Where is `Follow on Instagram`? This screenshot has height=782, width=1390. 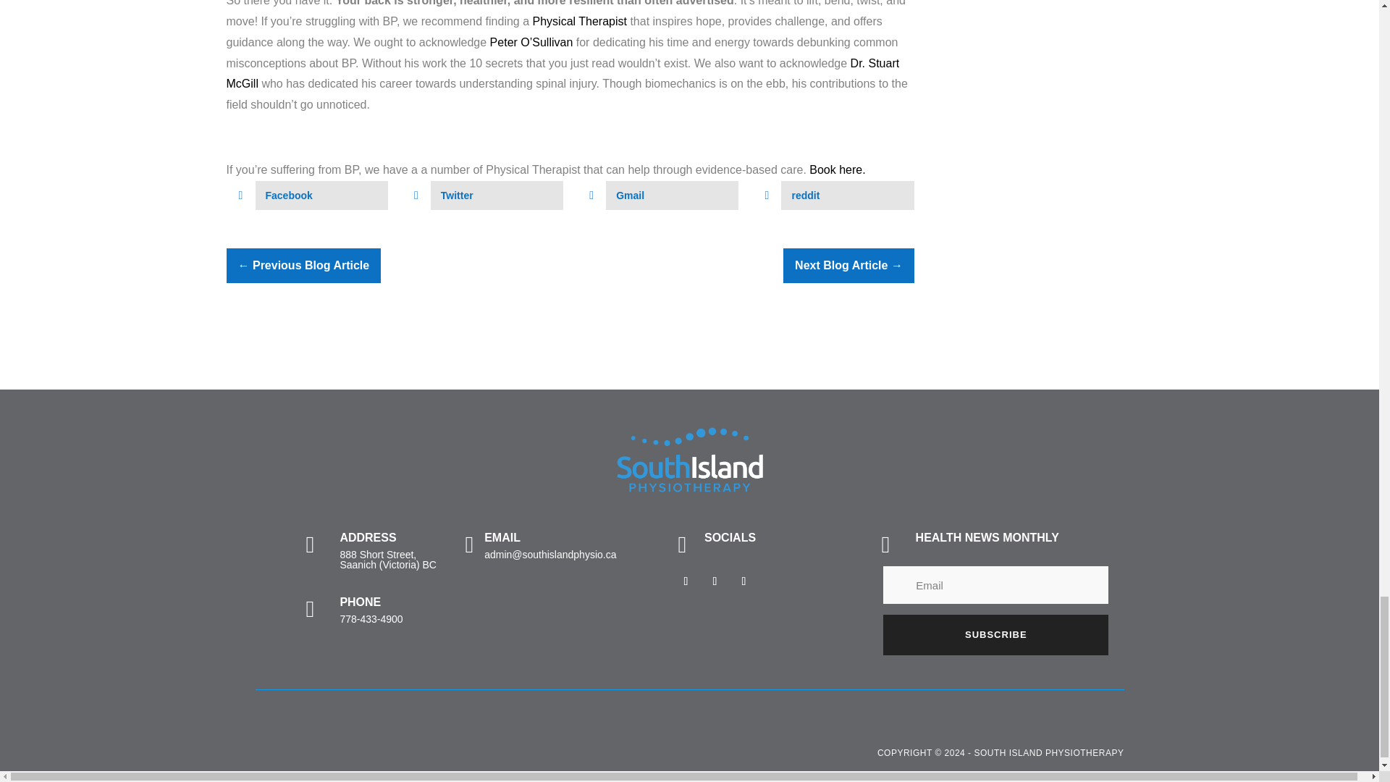
Follow on Instagram is located at coordinates (715, 581).